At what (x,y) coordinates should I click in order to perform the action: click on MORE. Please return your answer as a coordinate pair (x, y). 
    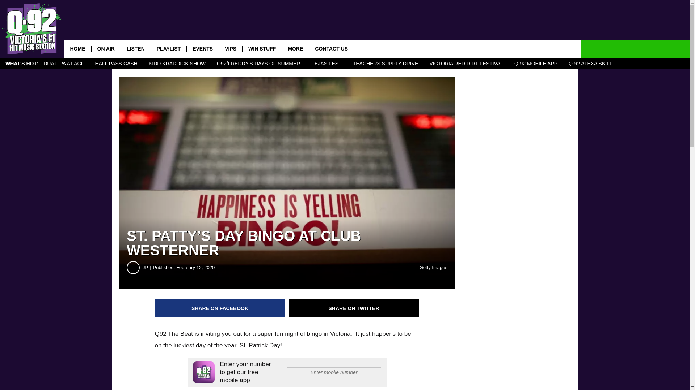
    Looking at the image, I should click on (295, 48).